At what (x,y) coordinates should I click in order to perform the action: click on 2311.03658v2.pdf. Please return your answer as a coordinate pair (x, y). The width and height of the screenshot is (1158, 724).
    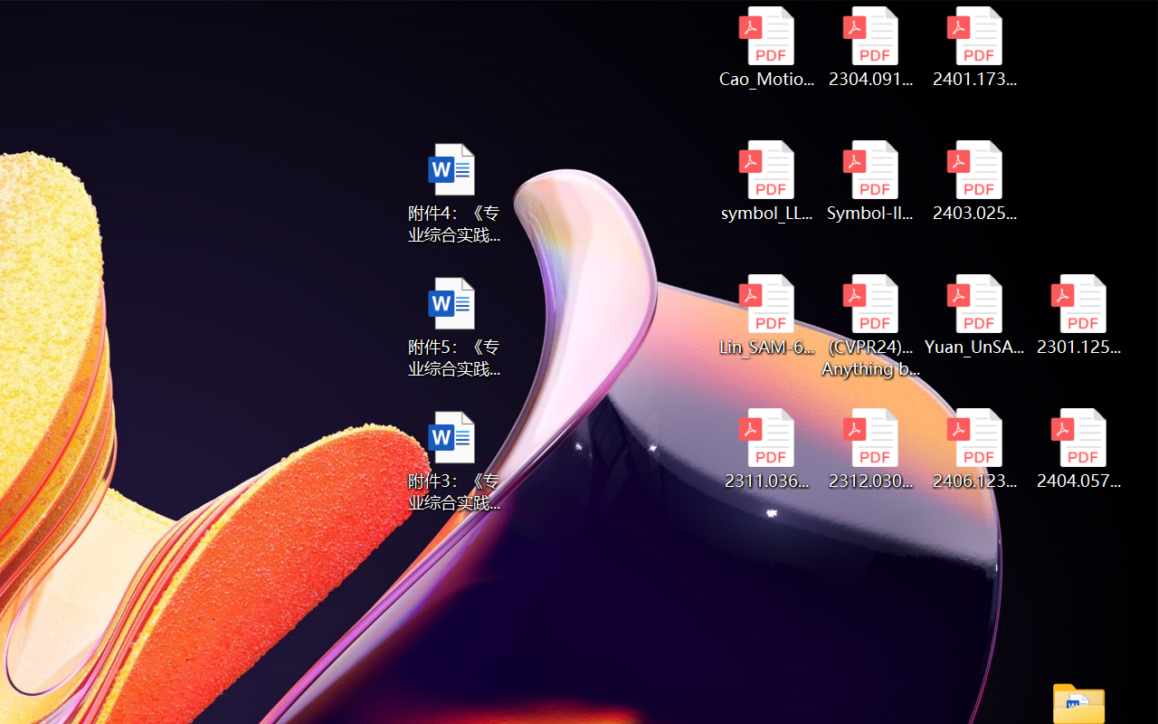
    Looking at the image, I should click on (765, 449).